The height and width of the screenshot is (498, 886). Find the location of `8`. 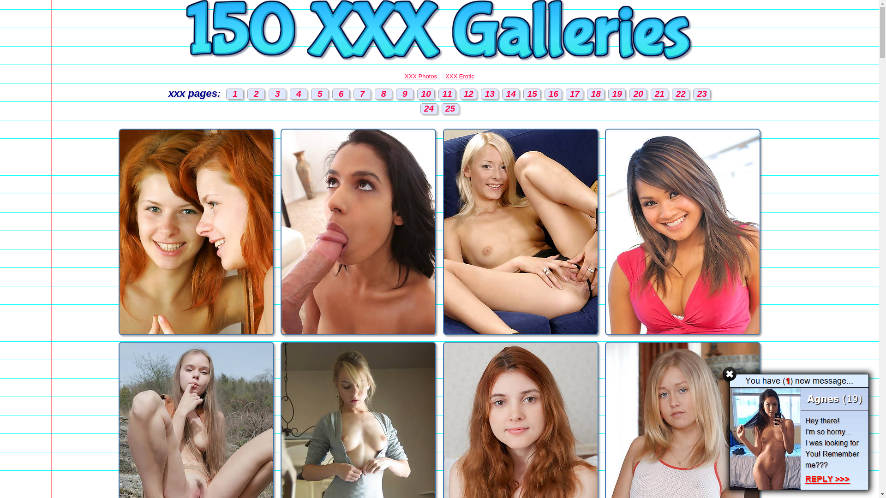

8 is located at coordinates (383, 94).